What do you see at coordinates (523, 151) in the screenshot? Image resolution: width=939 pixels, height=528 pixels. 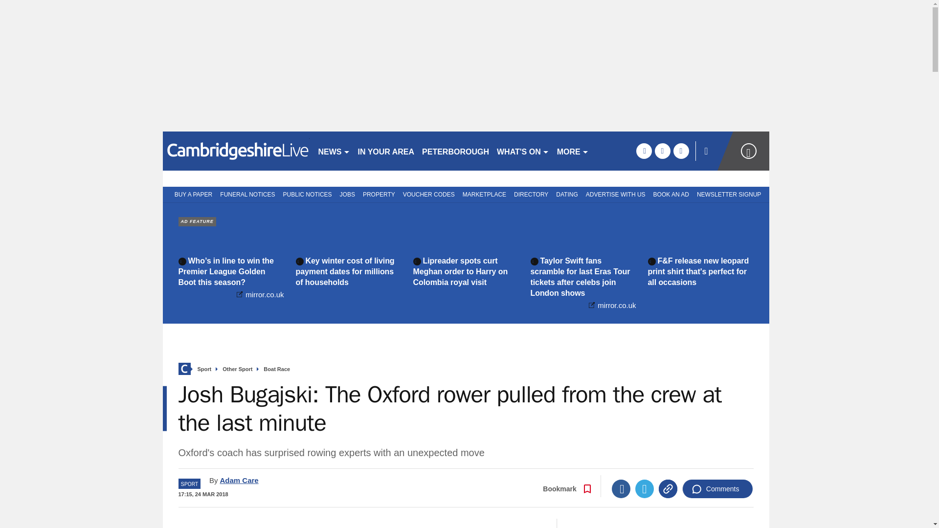 I see `WHAT'S ON` at bounding box center [523, 151].